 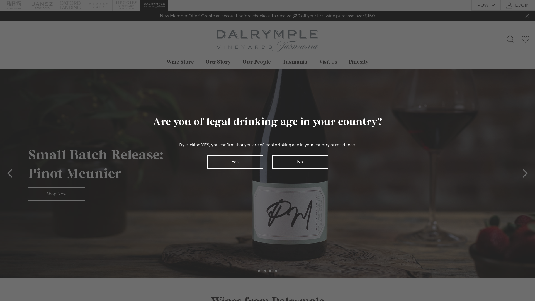 I want to click on Shop Now, so click(x=56, y=194).